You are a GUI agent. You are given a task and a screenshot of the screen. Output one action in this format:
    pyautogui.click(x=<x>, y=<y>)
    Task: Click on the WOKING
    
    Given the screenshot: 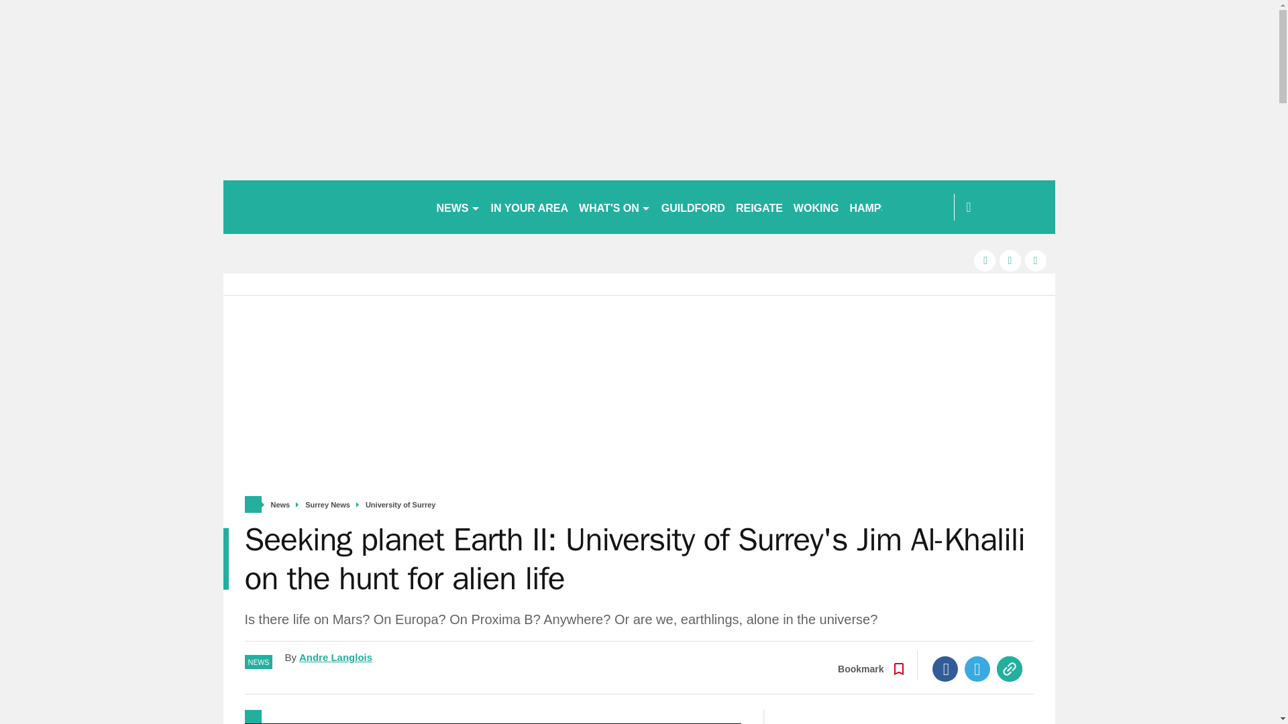 What is the action you would take?
    pyautogui.click(x=816, y=206)
    